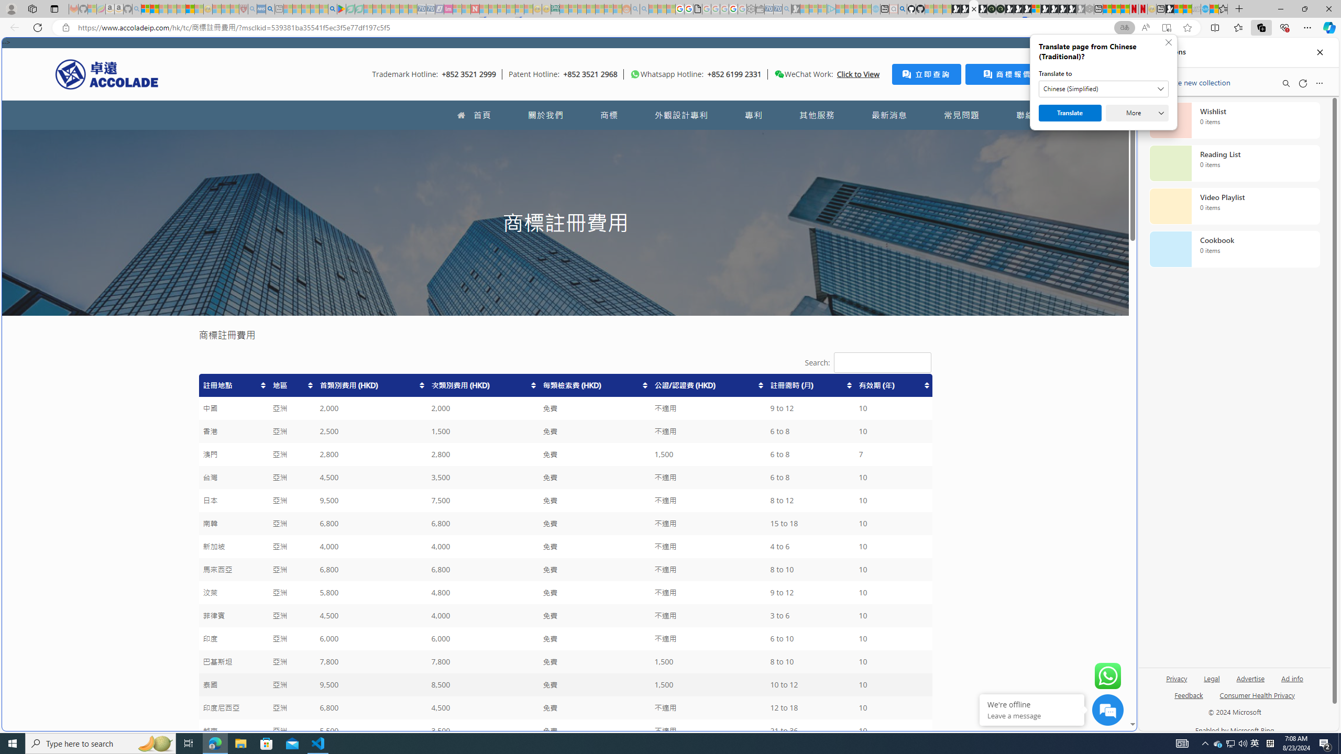 This screenshot has width=1341, height=754. Describe the element at coordinates (565, 570) in the screenshot. I see `Class: row-9 odd` at that location.